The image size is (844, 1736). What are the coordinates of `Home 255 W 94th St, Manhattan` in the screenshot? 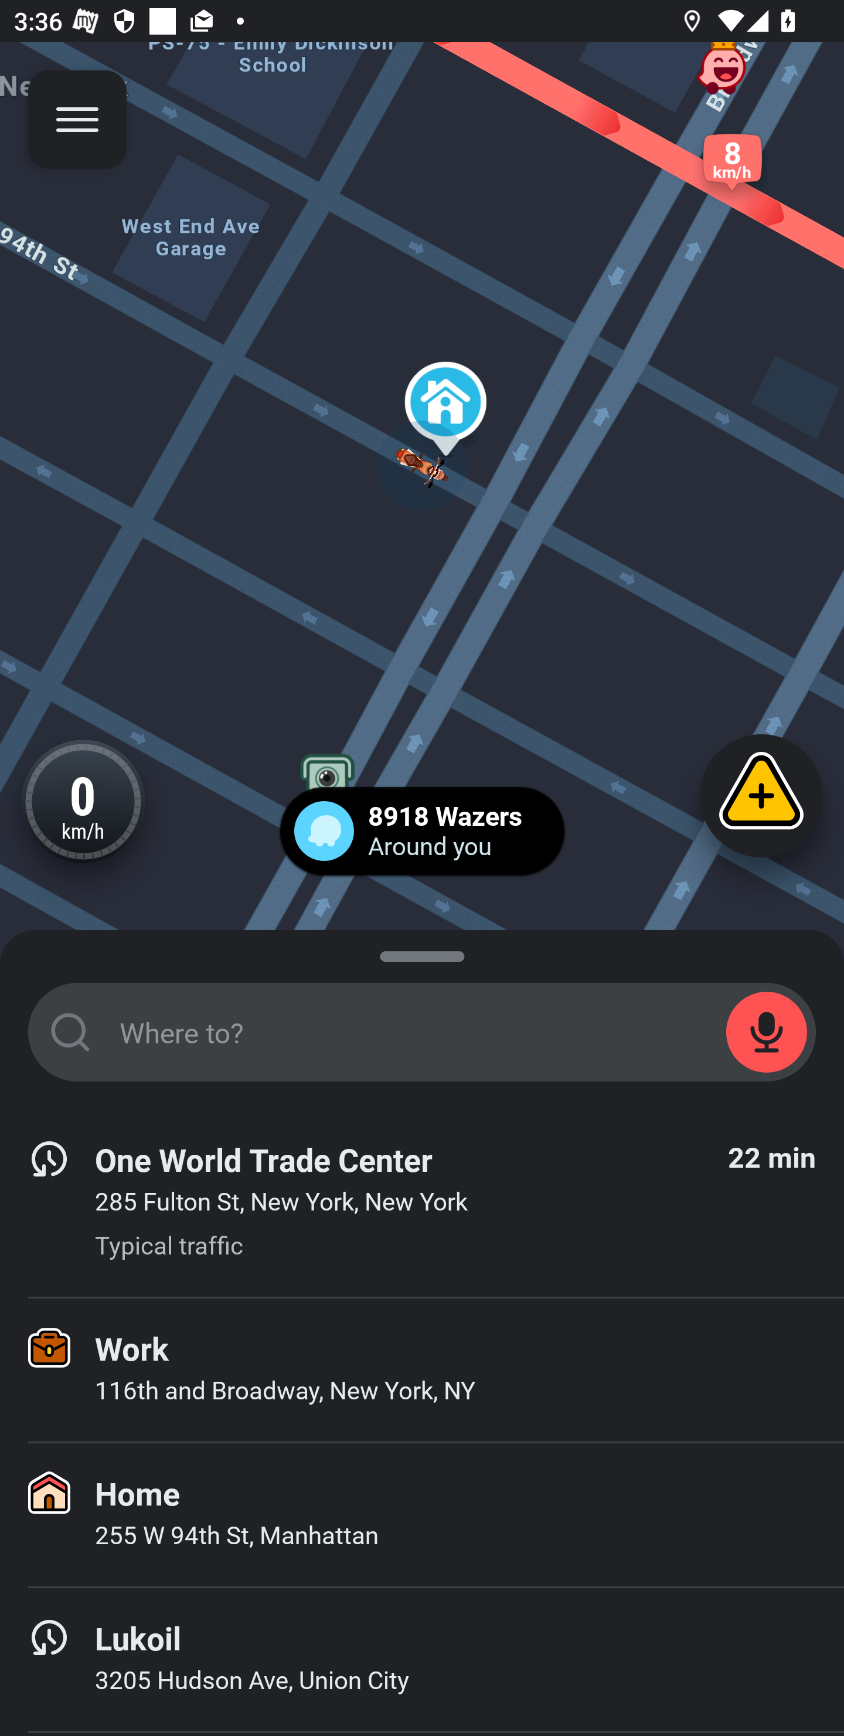 It's located at (422, 1514).